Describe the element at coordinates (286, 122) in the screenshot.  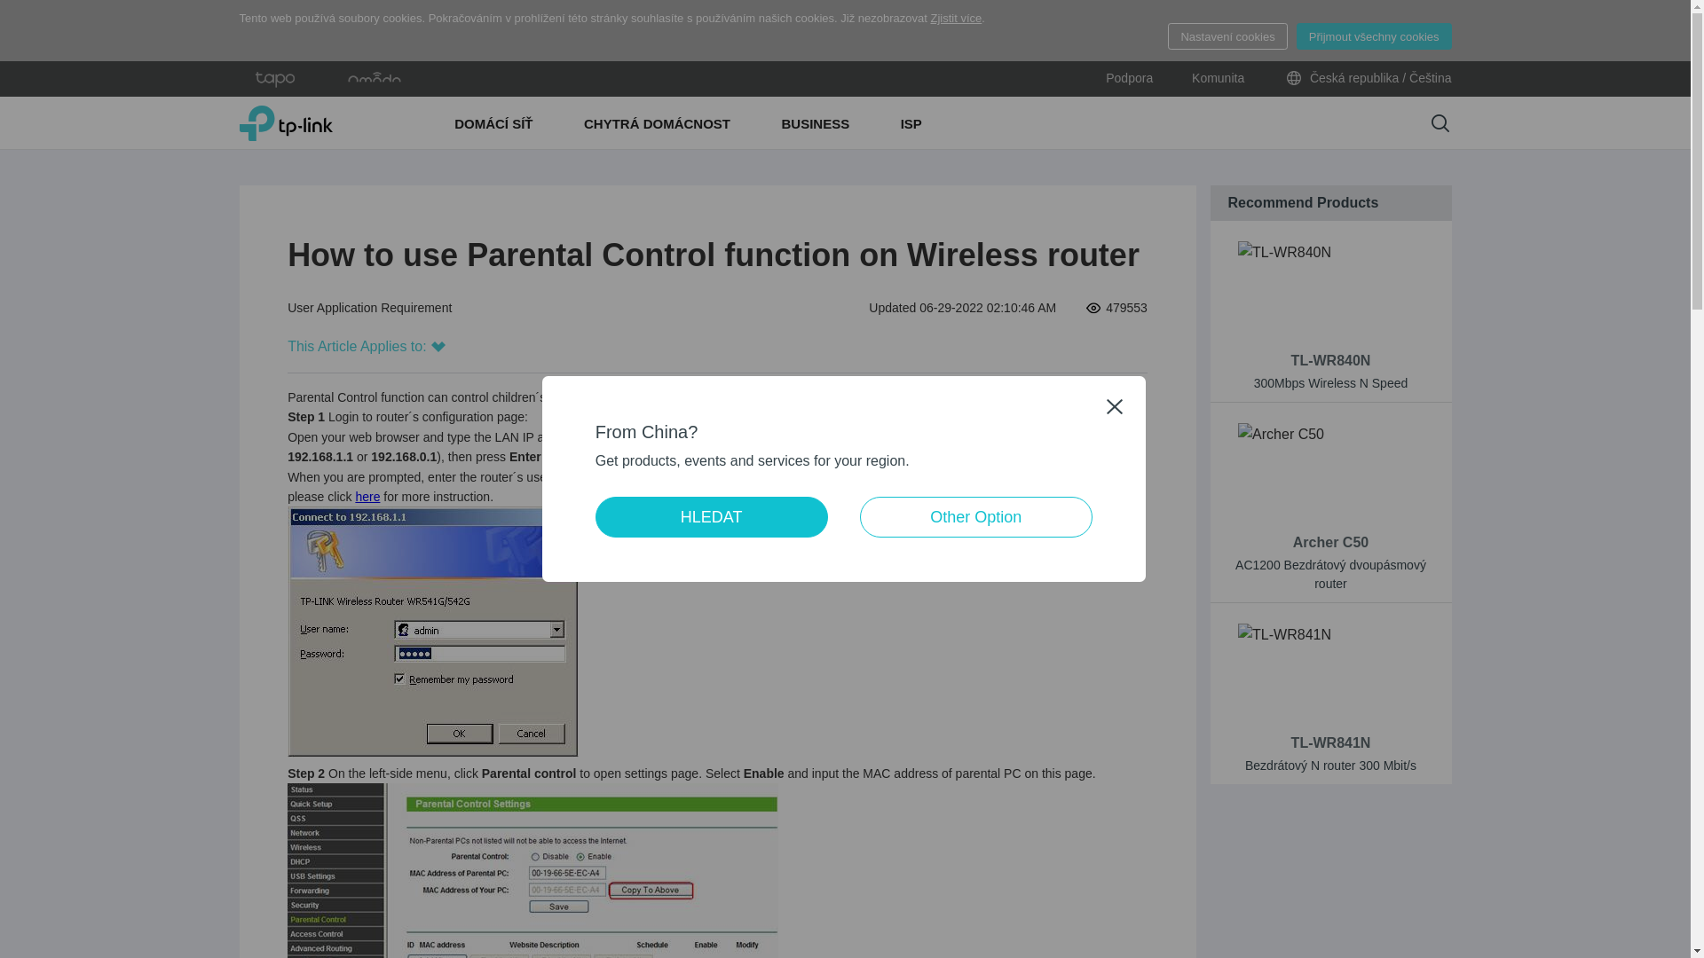
I see `TP-Link, Reliably Smart` at that location.